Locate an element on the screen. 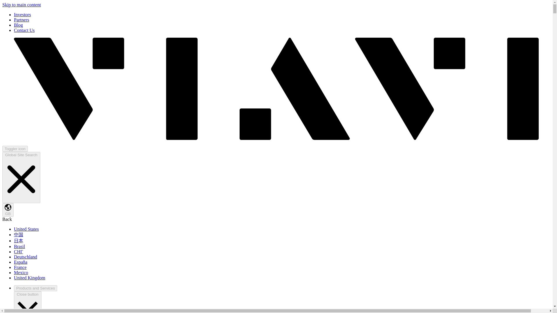  Toggler icon is located at coordinates (15, 149).